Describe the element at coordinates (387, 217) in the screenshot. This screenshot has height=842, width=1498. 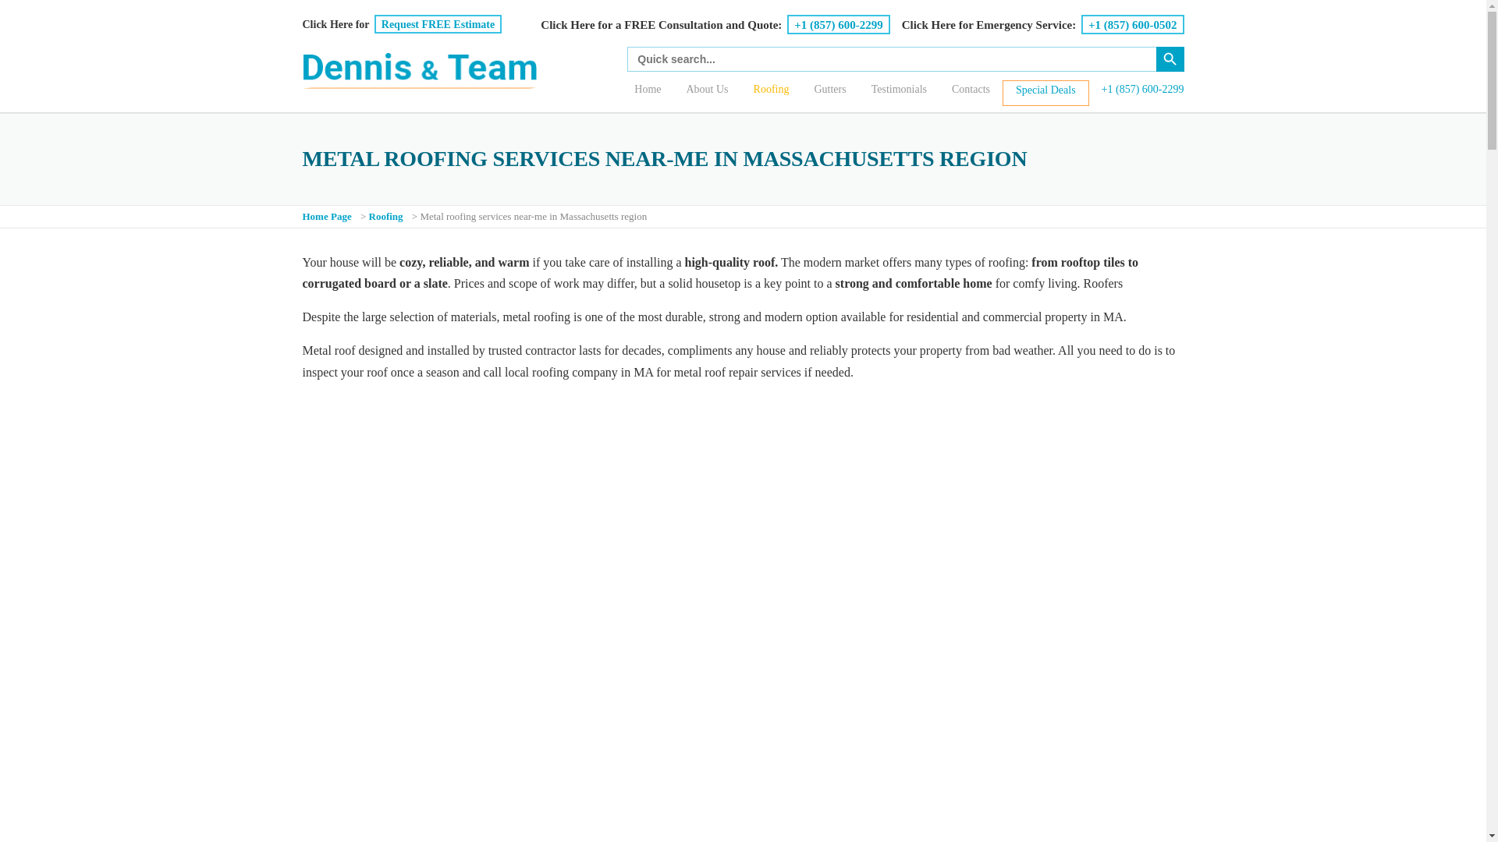
I see `Roofing` at that location.